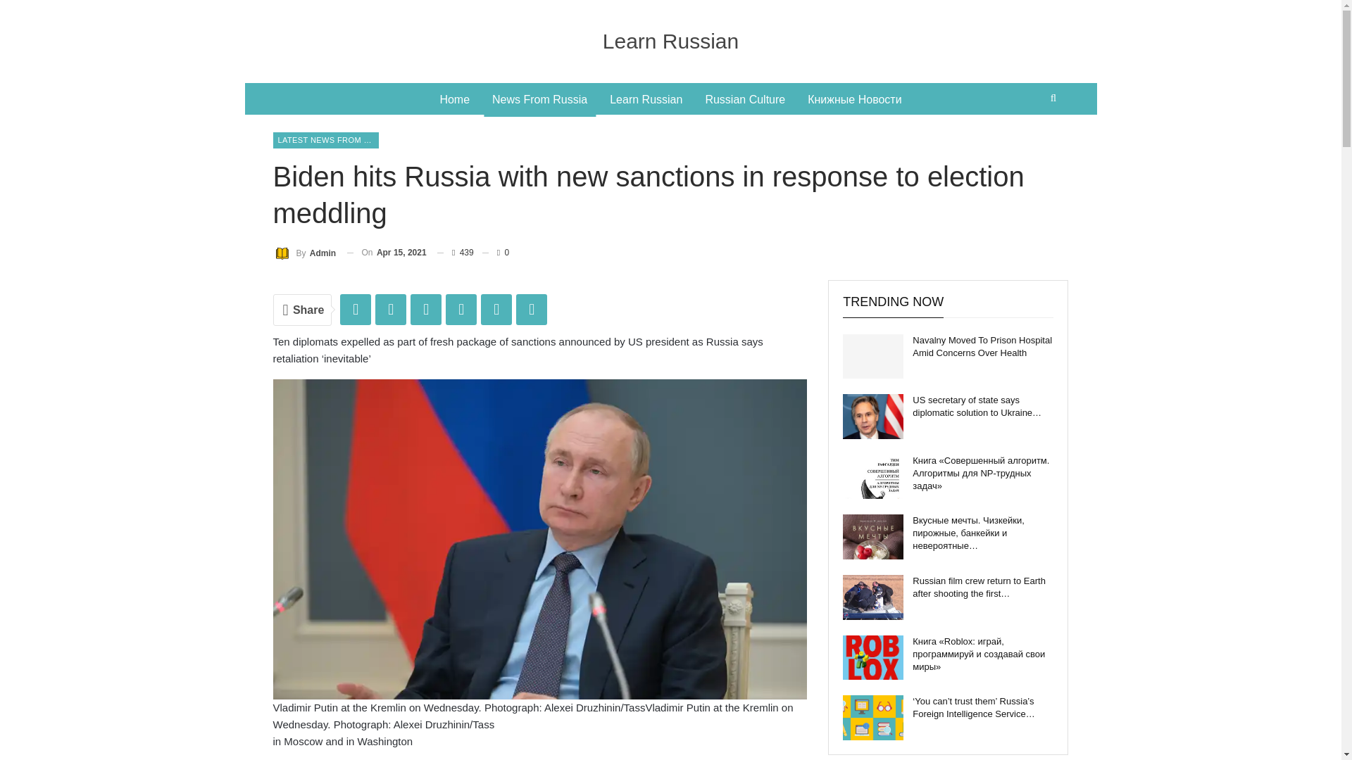 Image resolution: width=1352 pixels, height=760 pixels. Describe the element at coordinates (304, 252) in the screenshot. I see `By Admin` at that location.